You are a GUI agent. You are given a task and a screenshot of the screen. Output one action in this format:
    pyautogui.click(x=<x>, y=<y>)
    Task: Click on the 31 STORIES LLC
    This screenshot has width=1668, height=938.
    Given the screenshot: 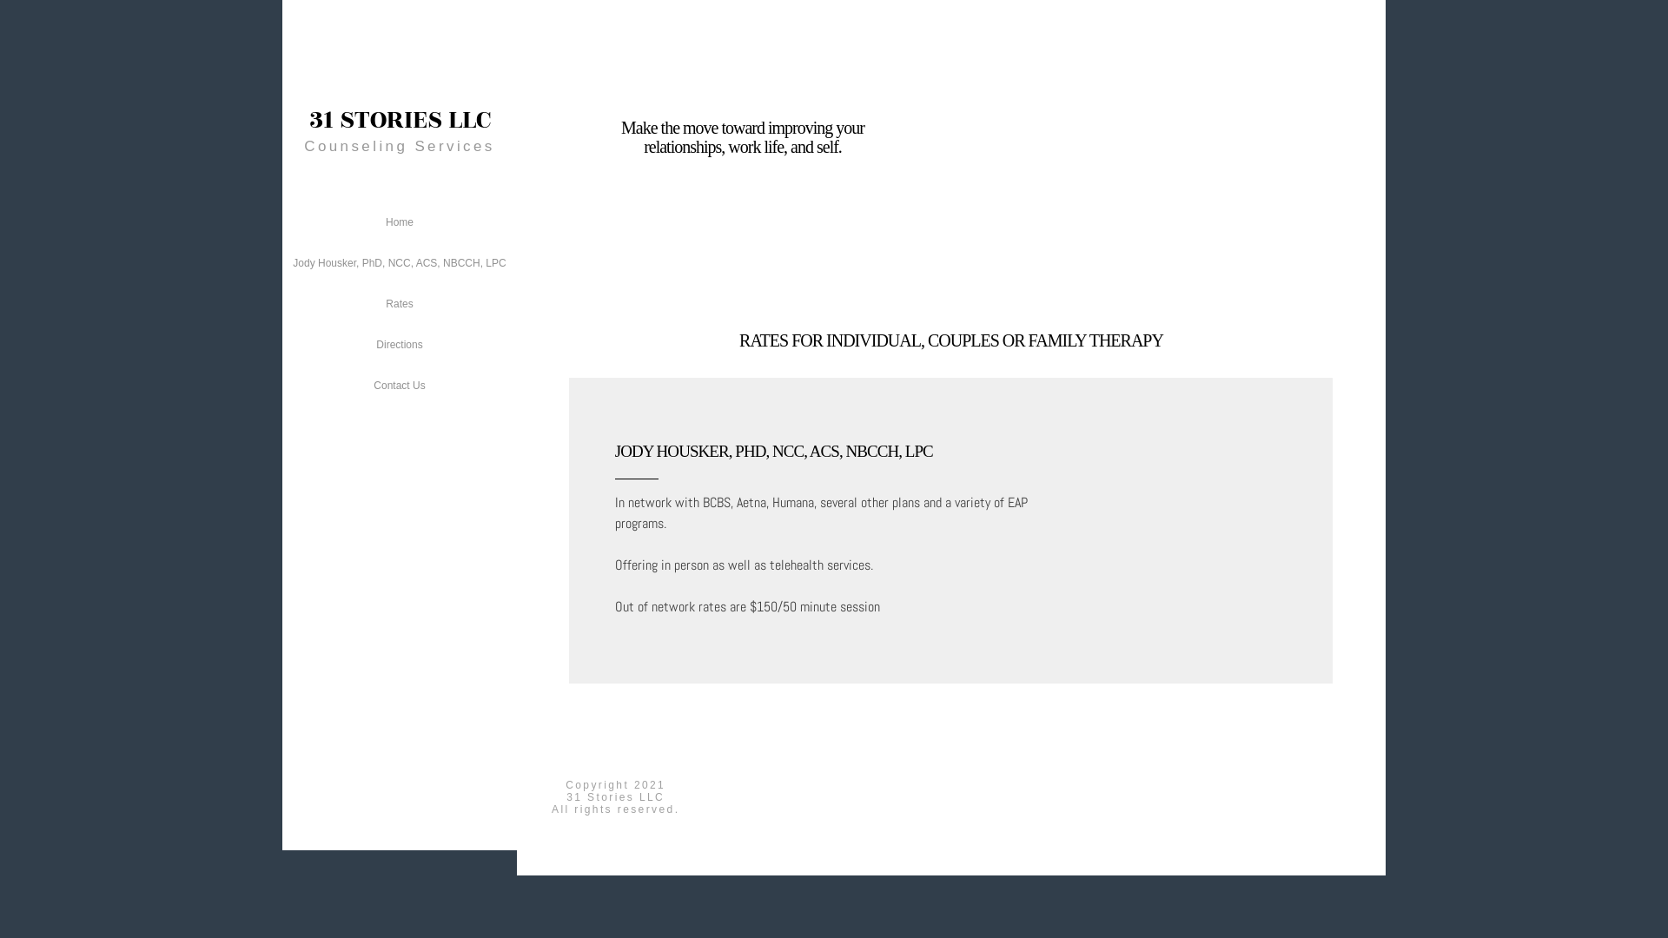 What is the action you would take?
    pyautogui.click(x=400, y=124)
    